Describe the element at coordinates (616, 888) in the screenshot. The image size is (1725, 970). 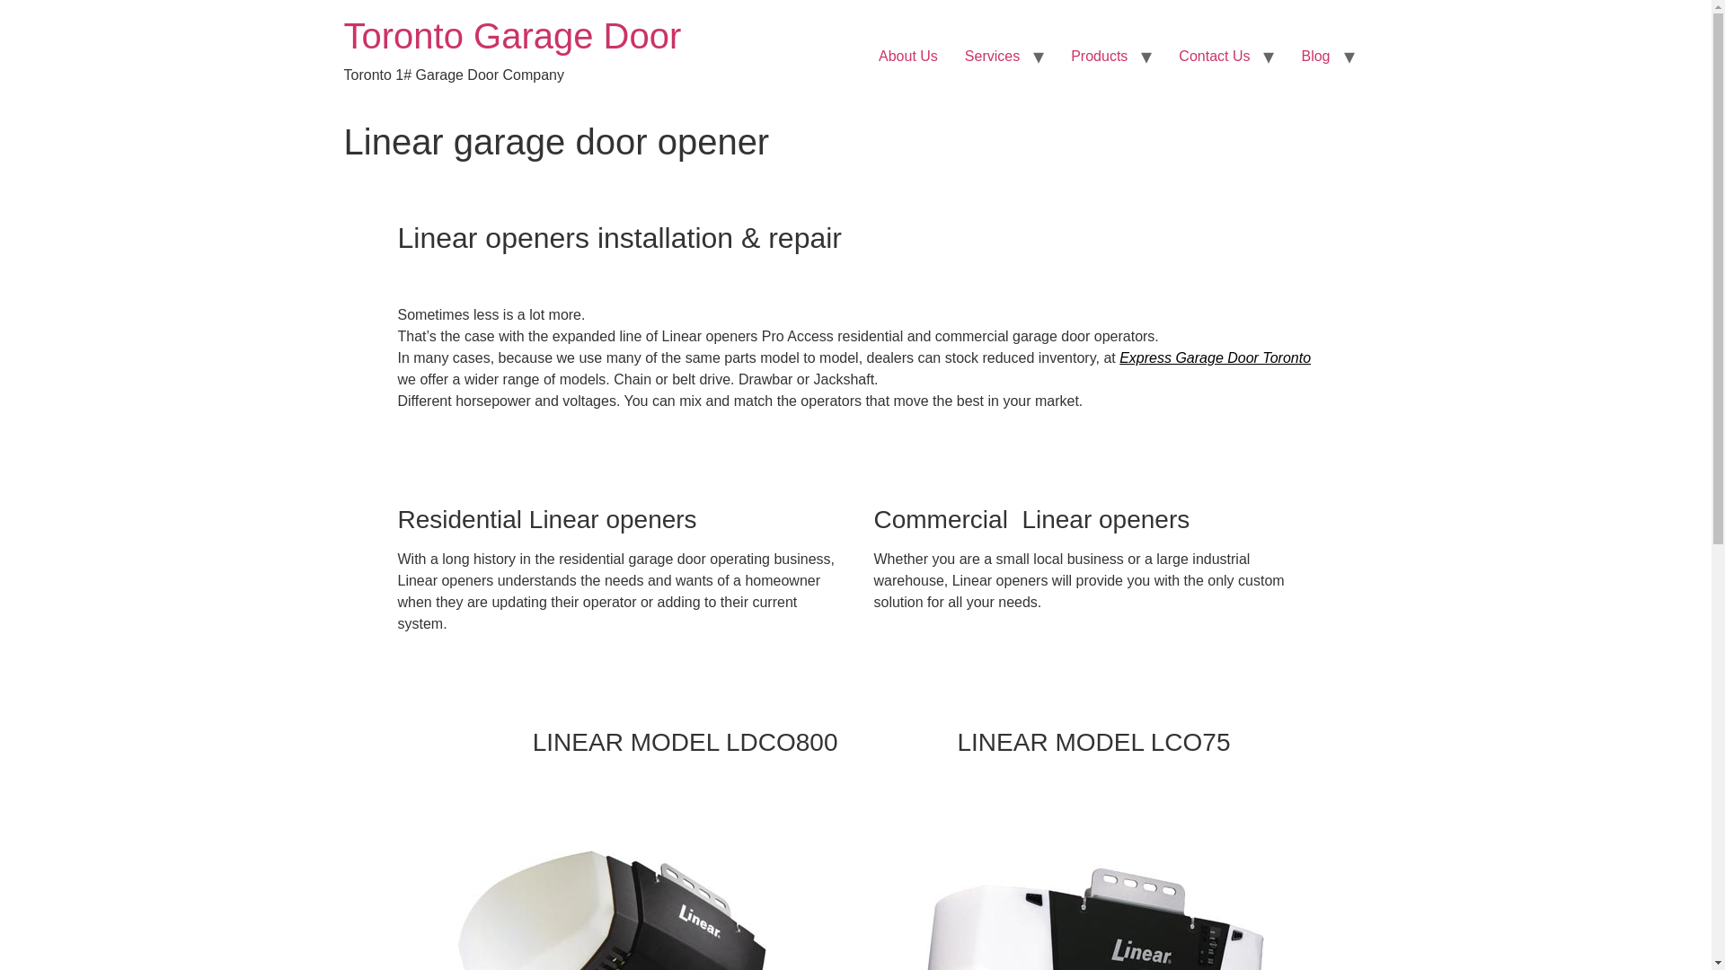
I see `Linear Garage Door Opener` at that location.